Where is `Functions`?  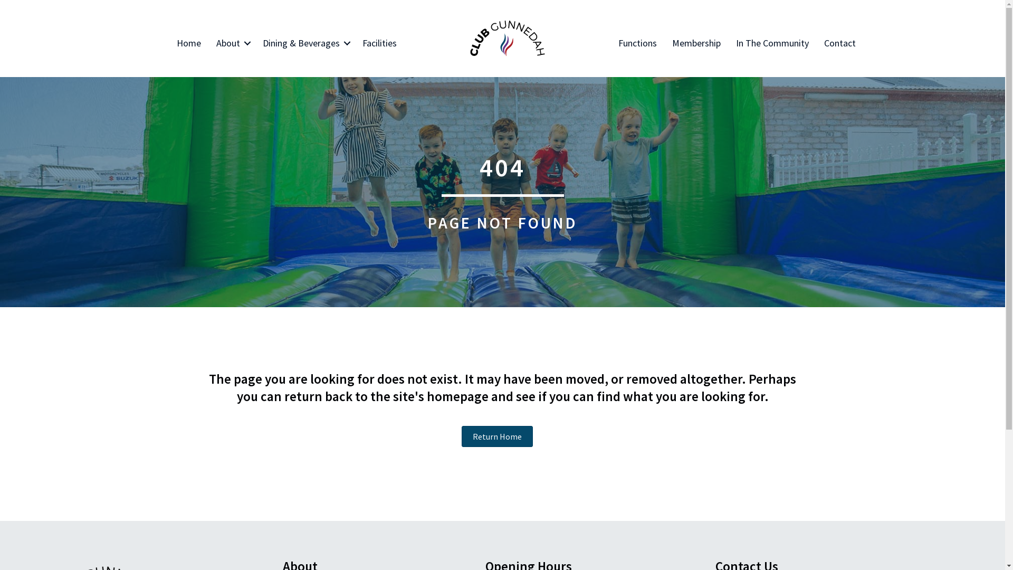 Functions is located at coordinates (637, 43).